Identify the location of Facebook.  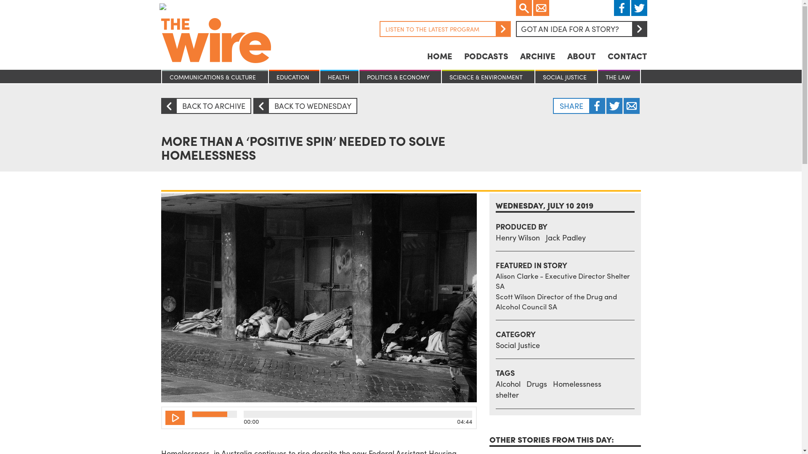
(622, 8).